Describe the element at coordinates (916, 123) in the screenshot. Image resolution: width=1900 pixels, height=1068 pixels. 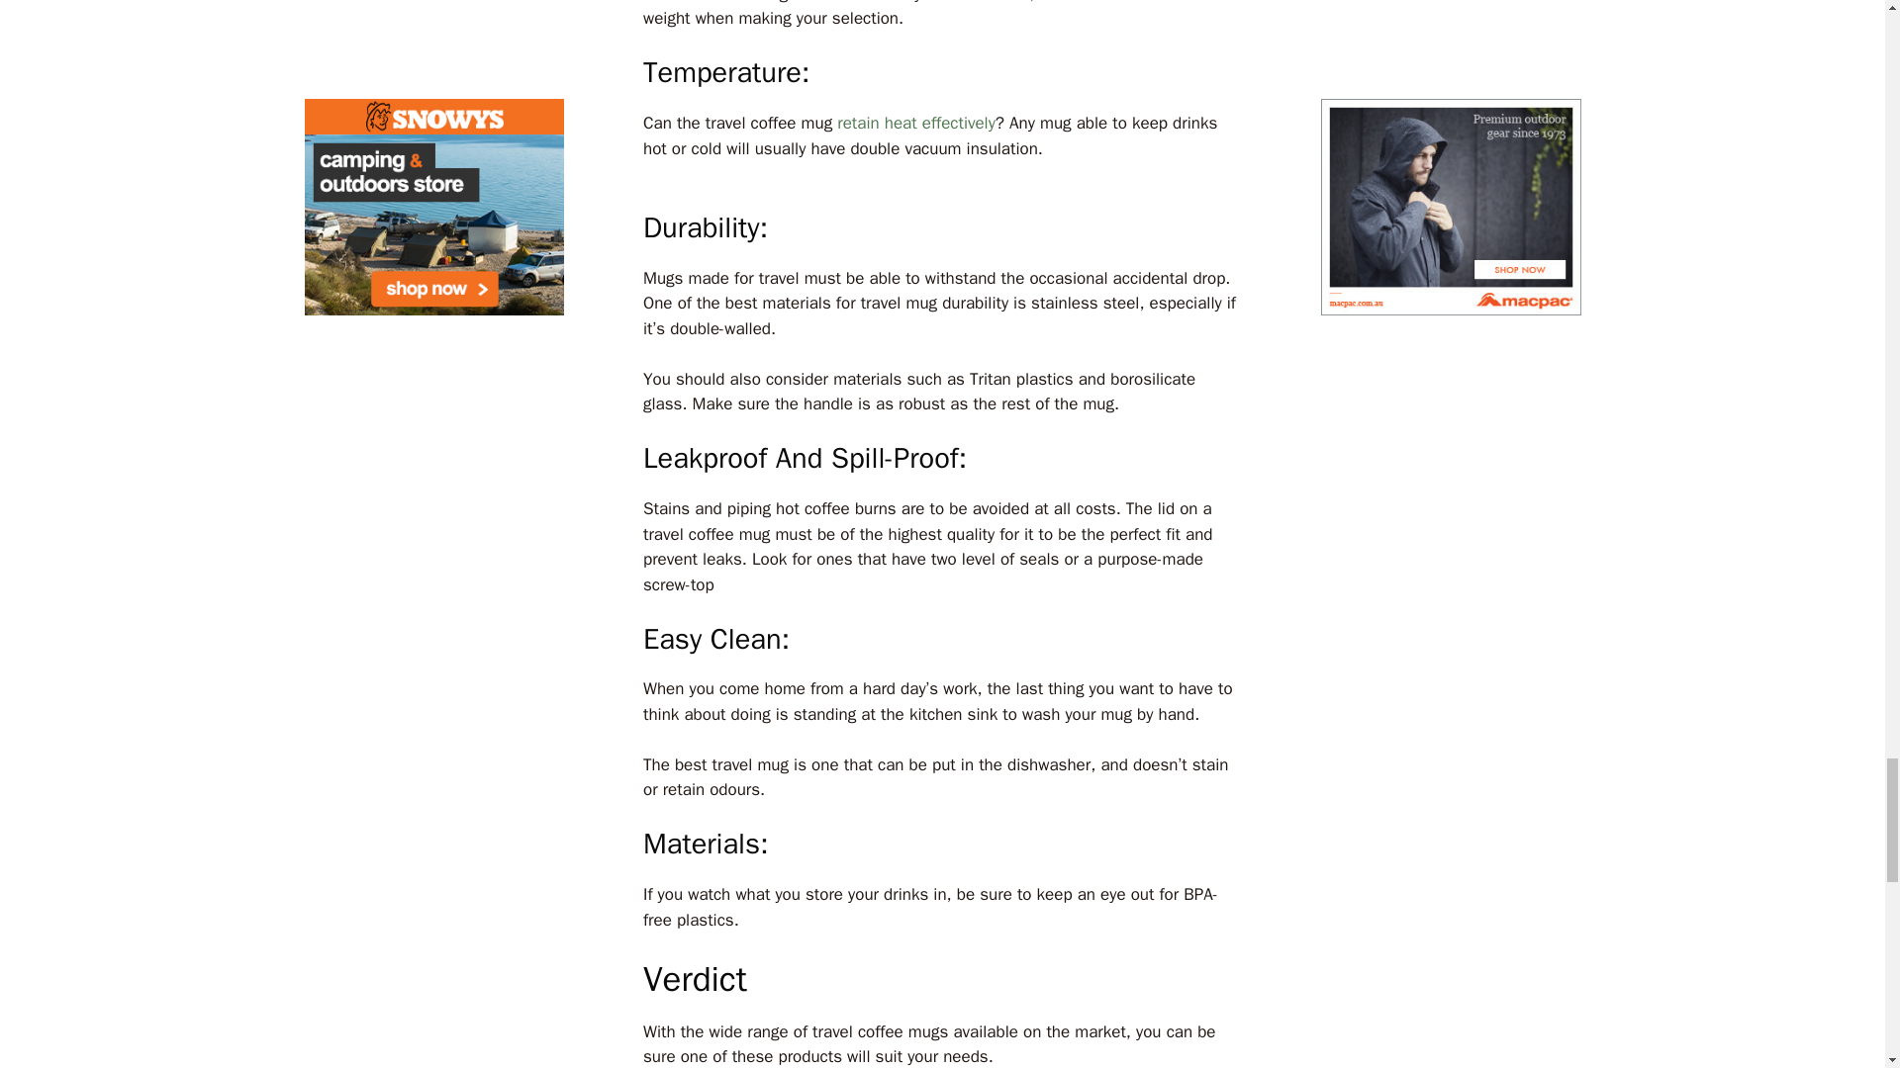
I see `retain heat effectively` at that location.